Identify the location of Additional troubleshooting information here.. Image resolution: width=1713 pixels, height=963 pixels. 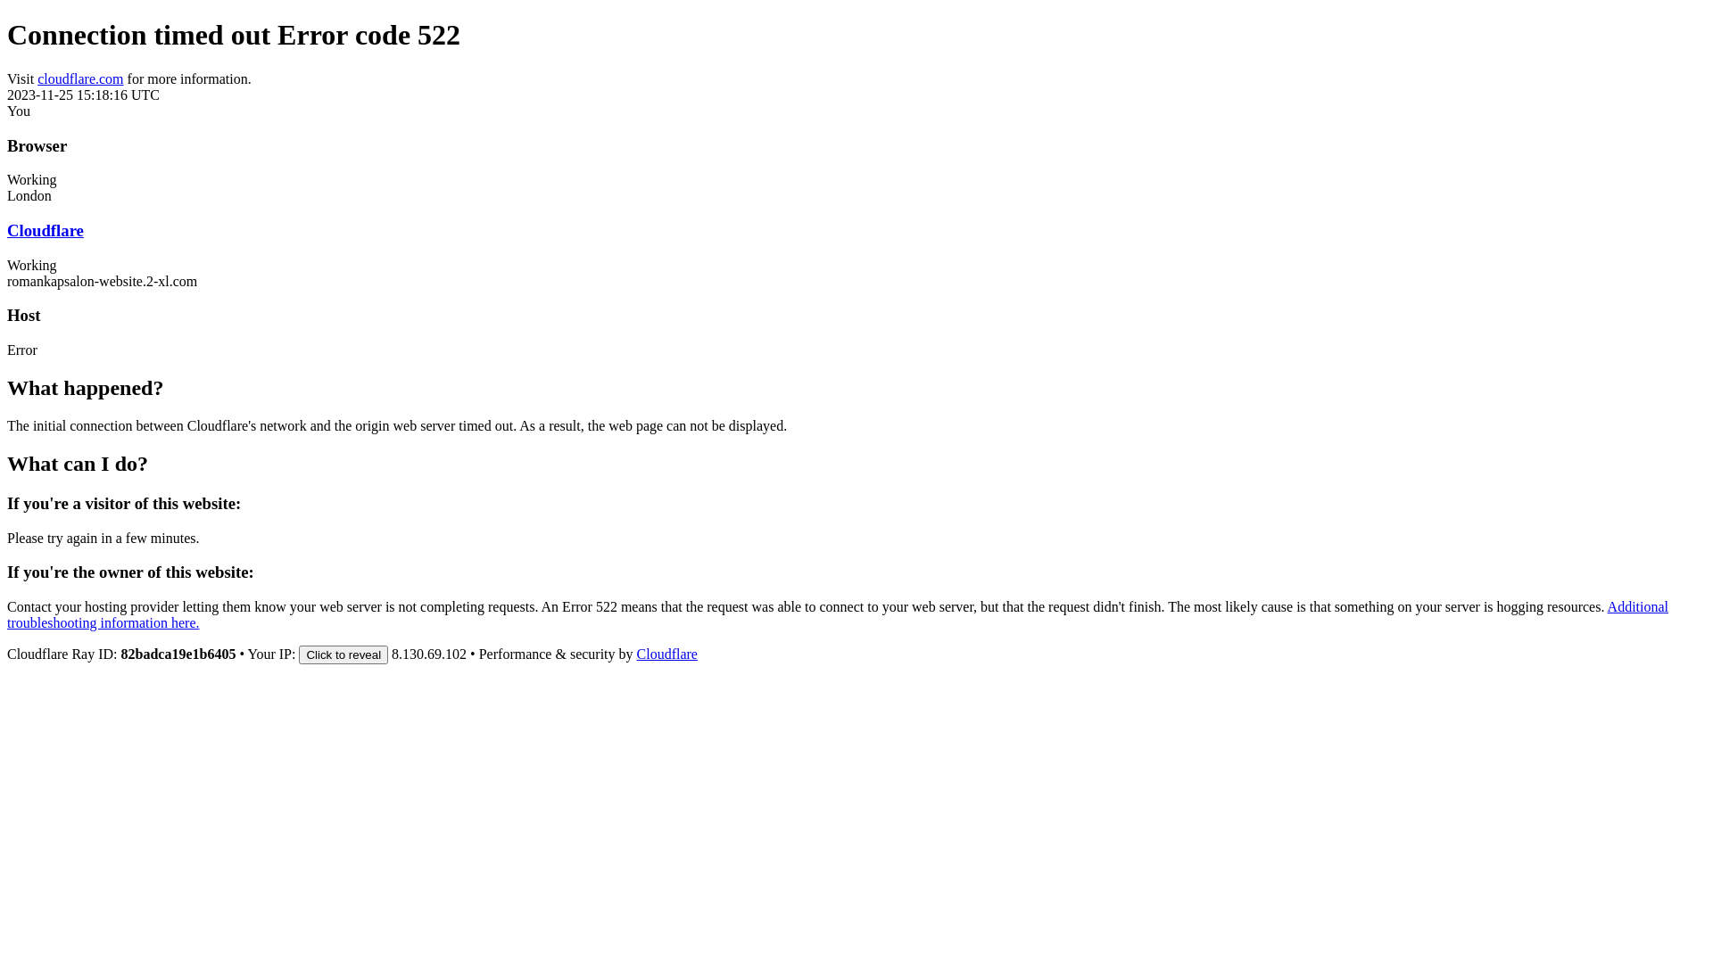
(838, 615).